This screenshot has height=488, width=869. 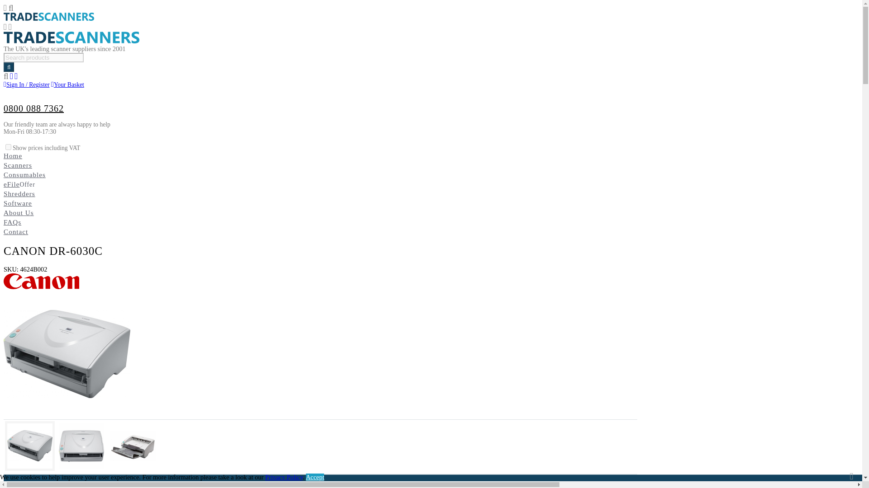 What do you see at coordinates (18, 165) in the screenshot?
I see `Scanners` at bounding box center [18, 165].